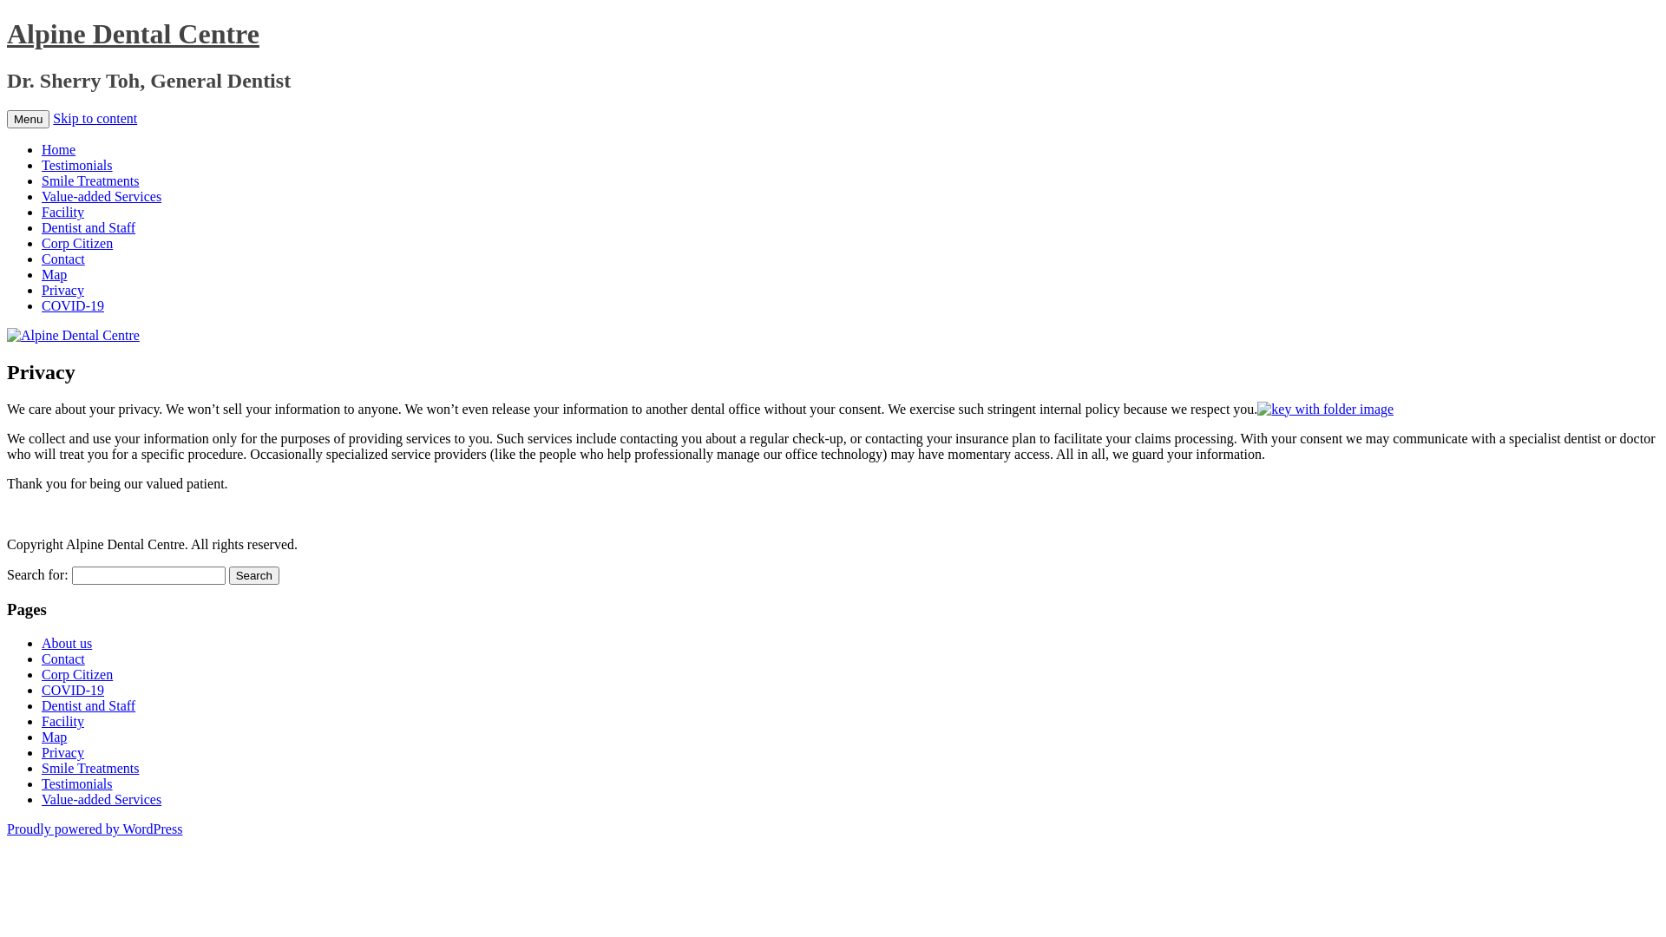  What do you see at coordinates (63, 659) in the screenshot?
I see `Contact` at bounding box center [63, 659].